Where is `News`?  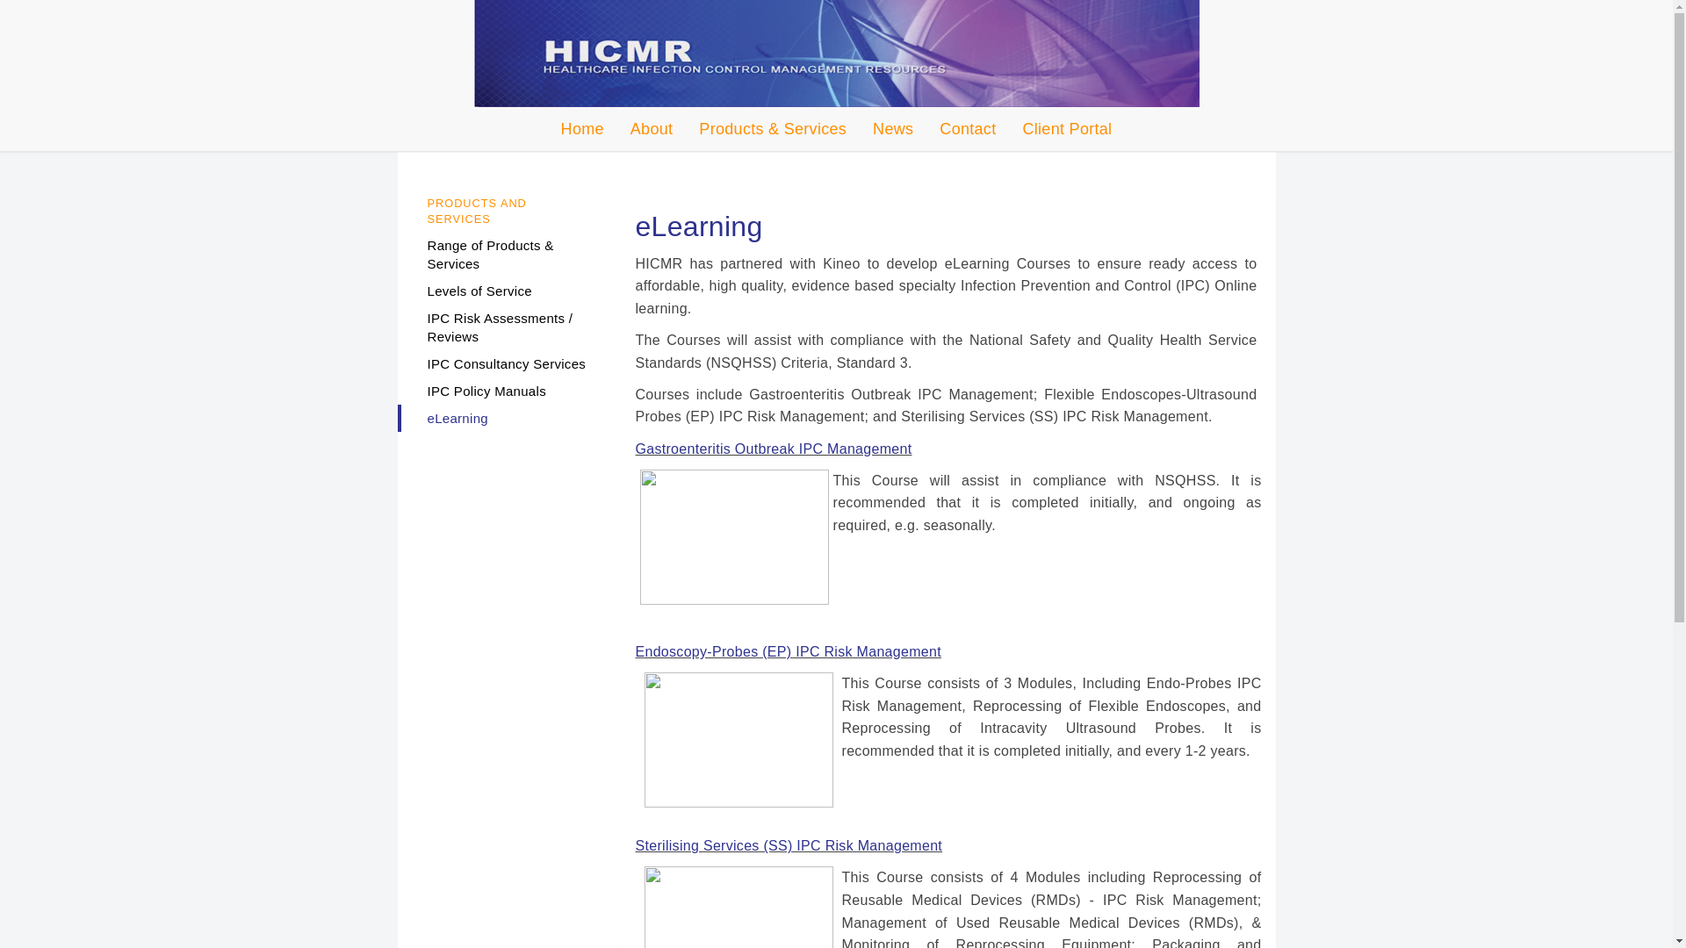
News is located at coordinates (893, 129).